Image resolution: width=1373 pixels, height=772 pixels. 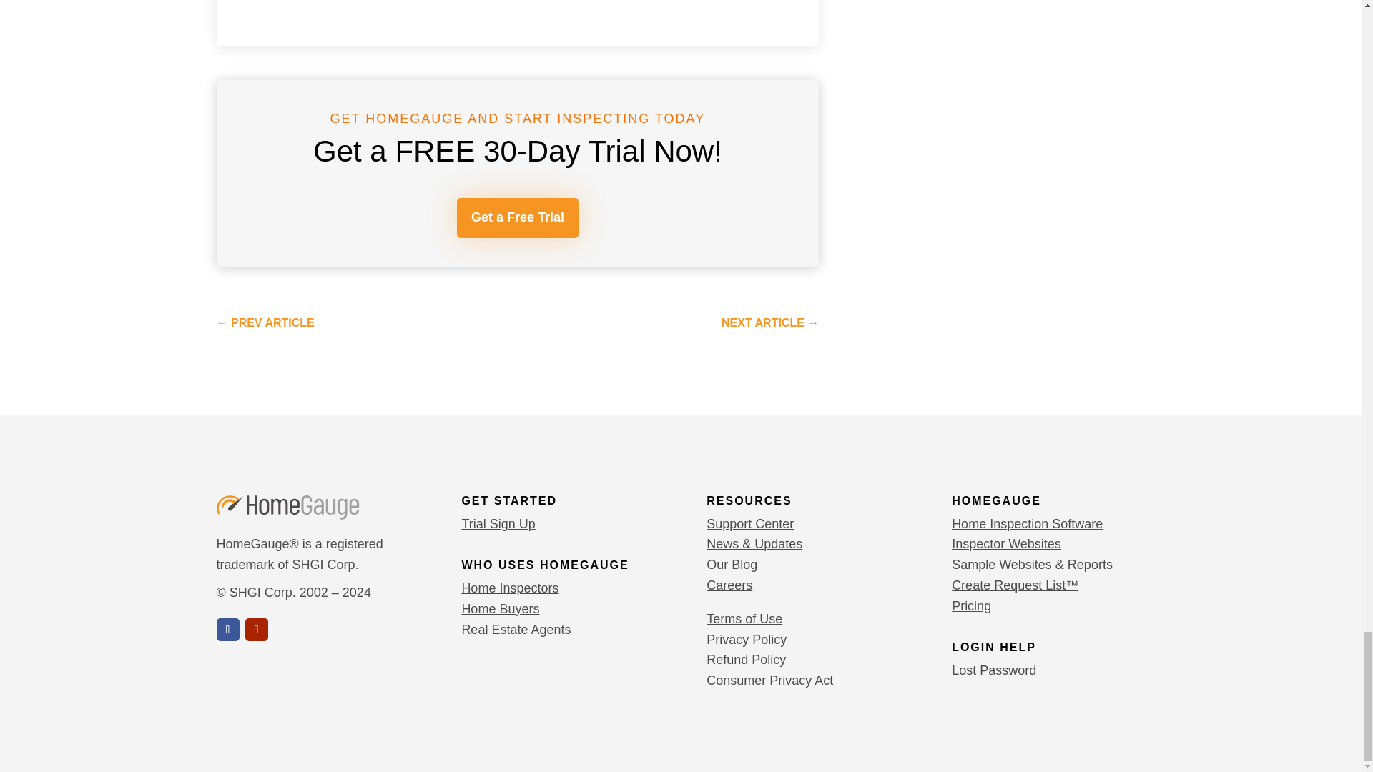 What do you see at coordinates (227, 630) in the screenshot?
I see `Follow on Facebook` at bounding box center [227, 630].